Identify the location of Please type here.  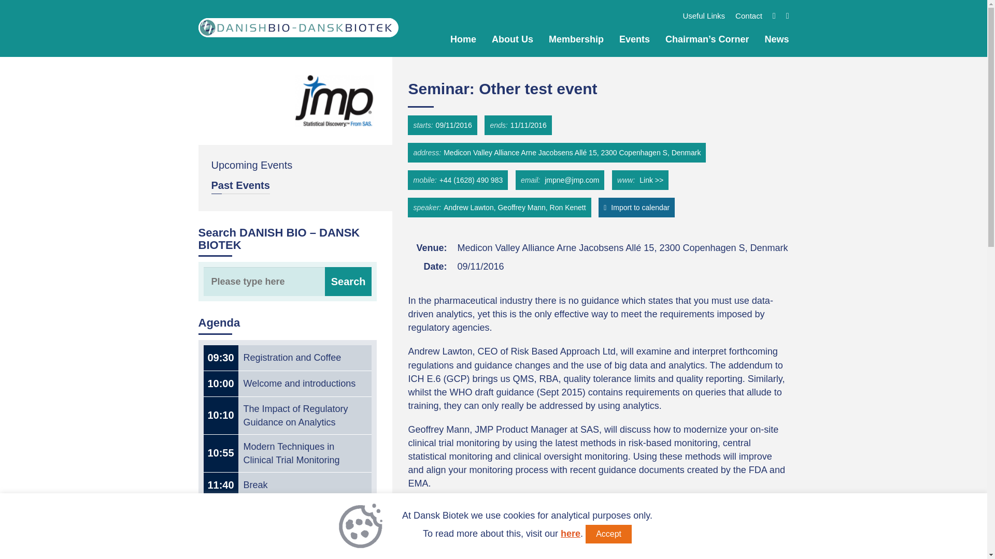
(287, 282).